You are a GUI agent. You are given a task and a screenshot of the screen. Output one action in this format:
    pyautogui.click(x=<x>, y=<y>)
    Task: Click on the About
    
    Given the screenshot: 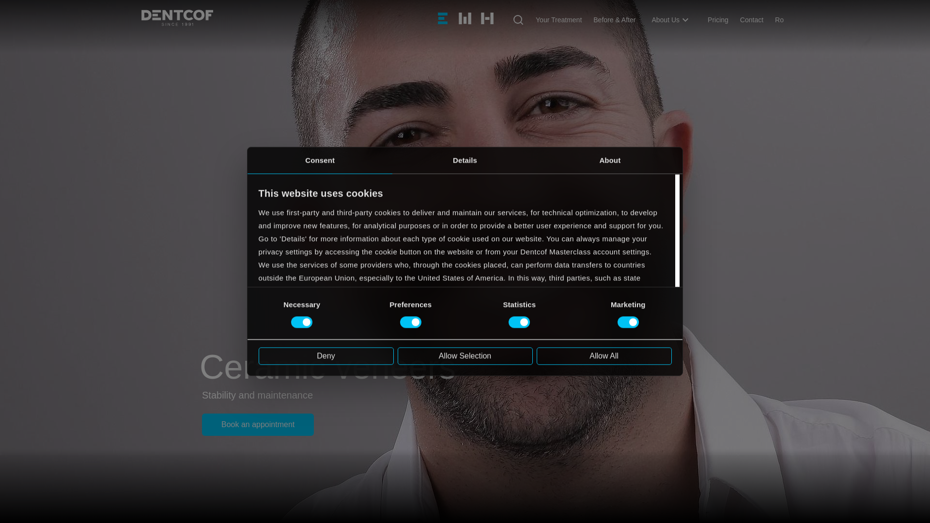 What is the action you would take?
    pyautogui.click(x=610, y=160)
    